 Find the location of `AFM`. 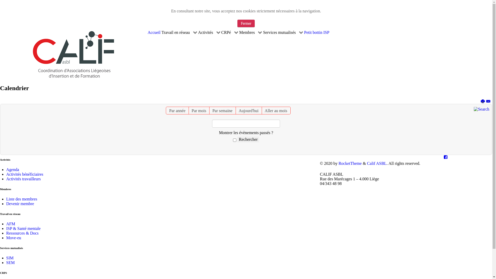

AFM is located at coordinates (11, 224).